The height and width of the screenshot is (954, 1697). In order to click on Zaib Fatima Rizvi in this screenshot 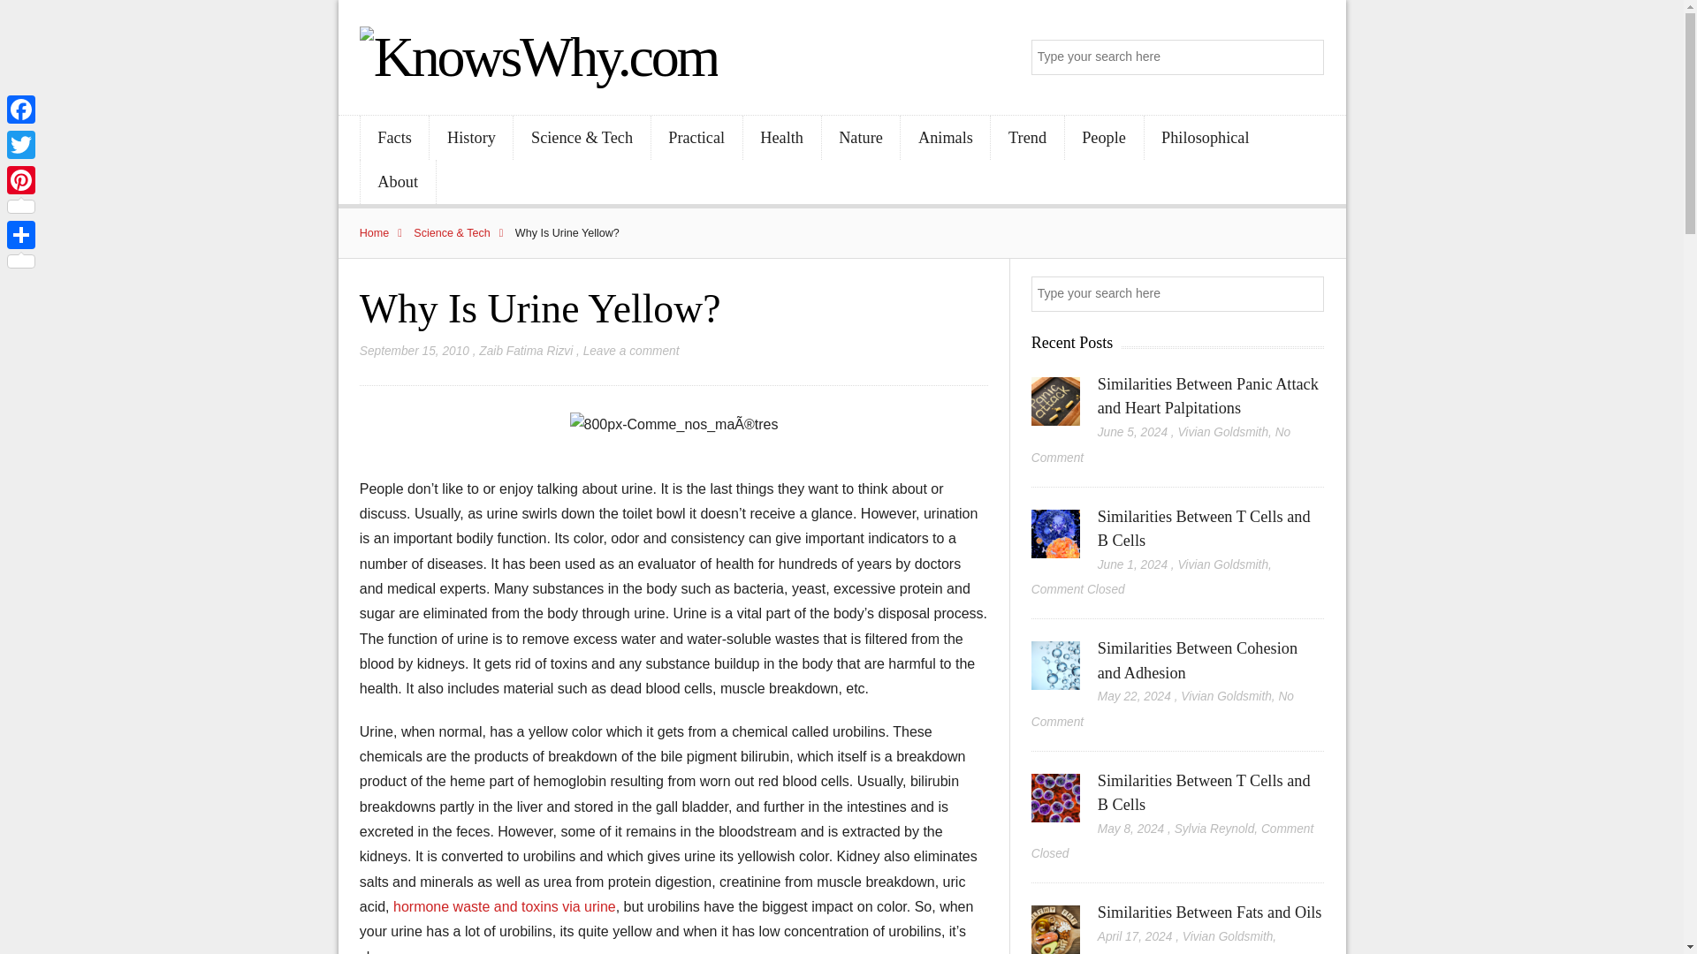, I will do `click(525, 351)`.